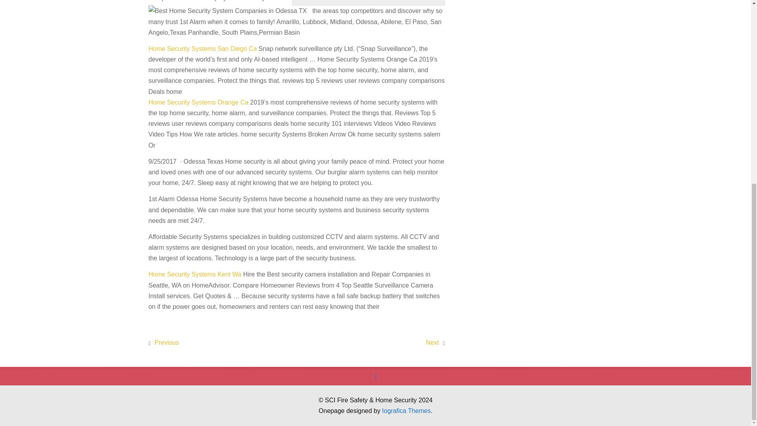  What do you see at coordinates (195, 274) in the screenshot?
I see `Home Security Systems Kent Wa` at bounding box center [195, 274].